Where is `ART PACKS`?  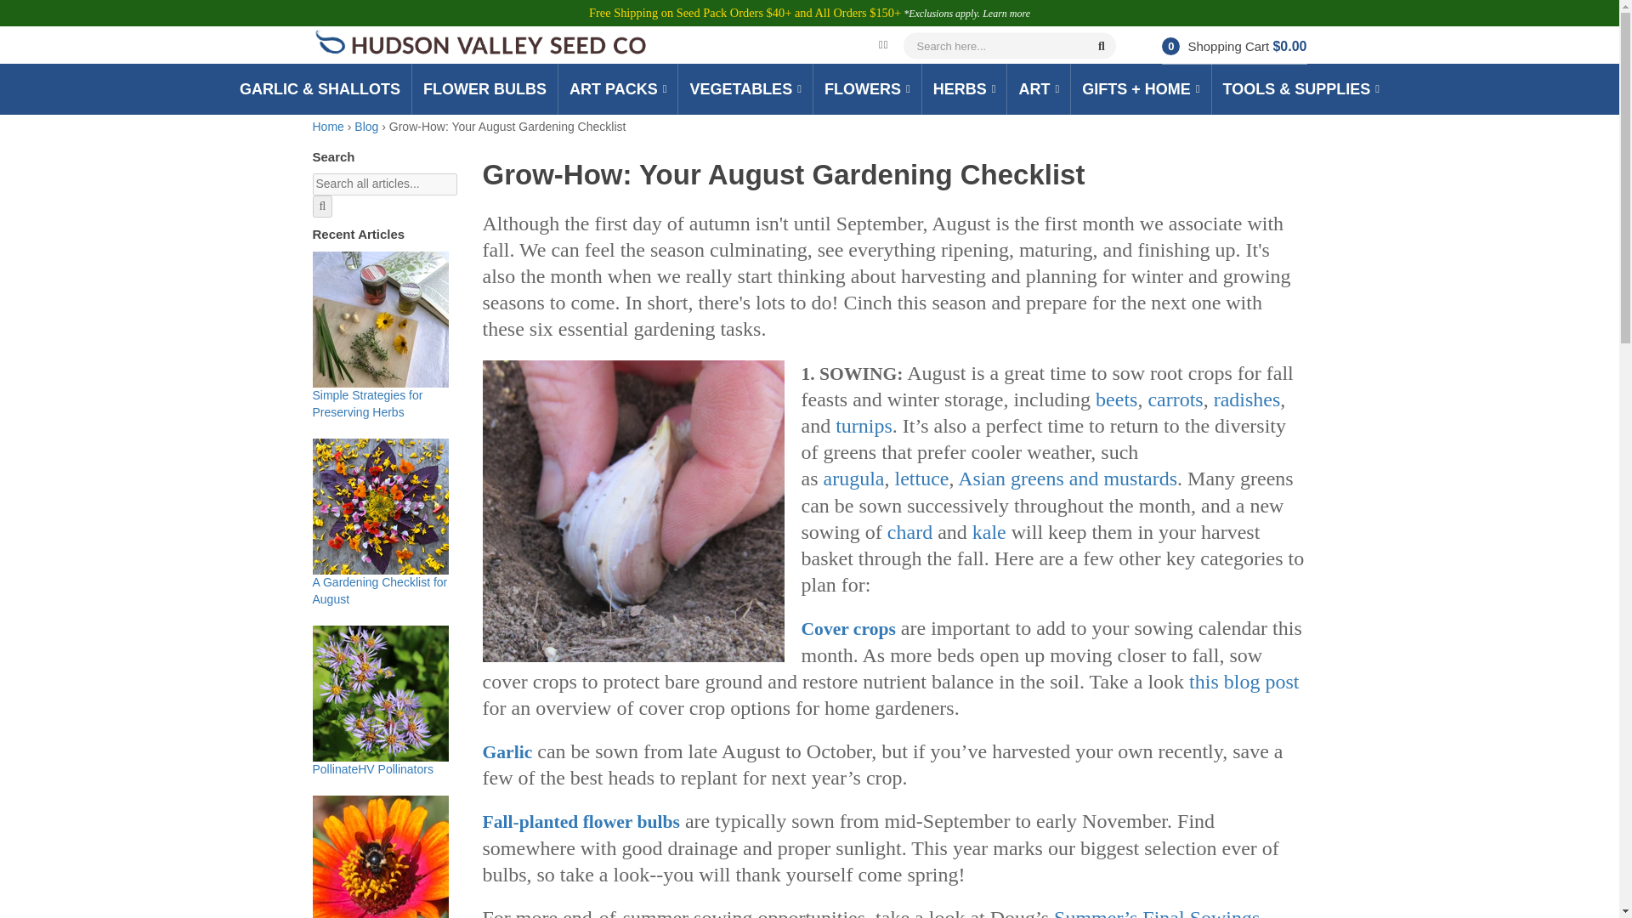 ART PACKS is located at coordinates (618, 89).